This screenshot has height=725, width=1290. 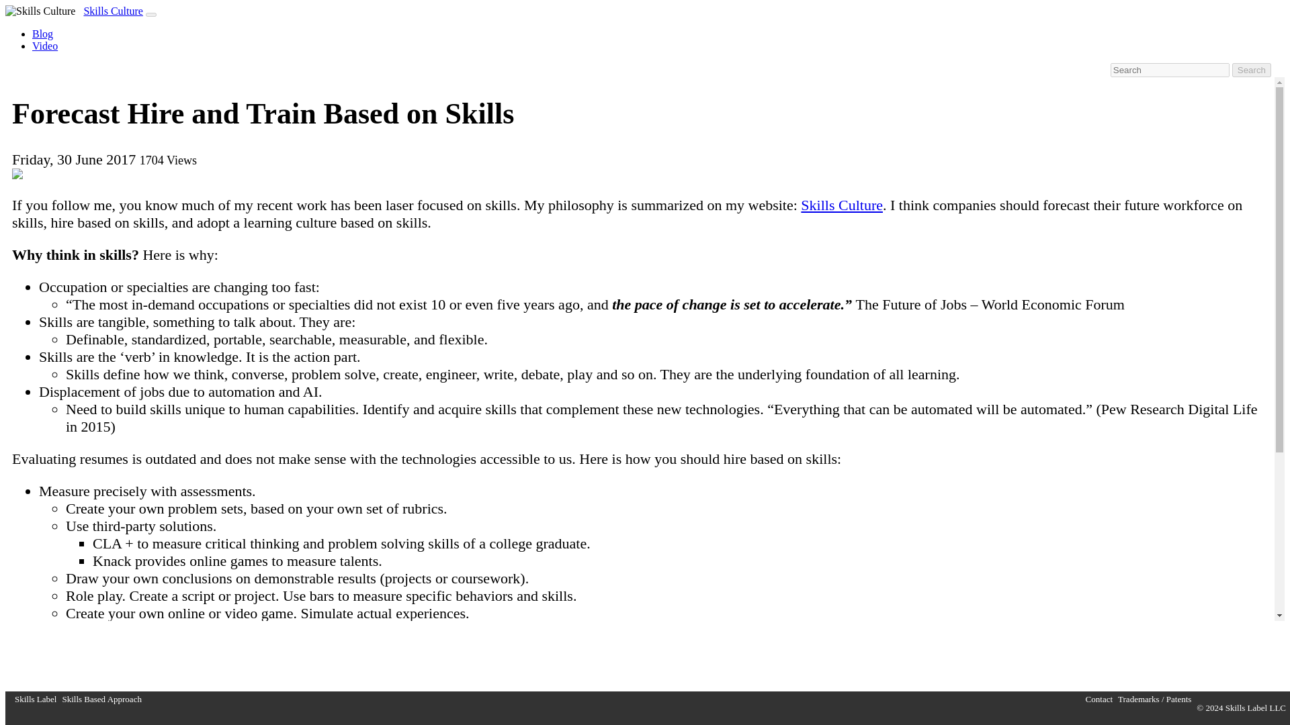 What do you see at coordinates (1251, 70) in the screenshot?
I see `Search` at bounding box center [1251, 70].